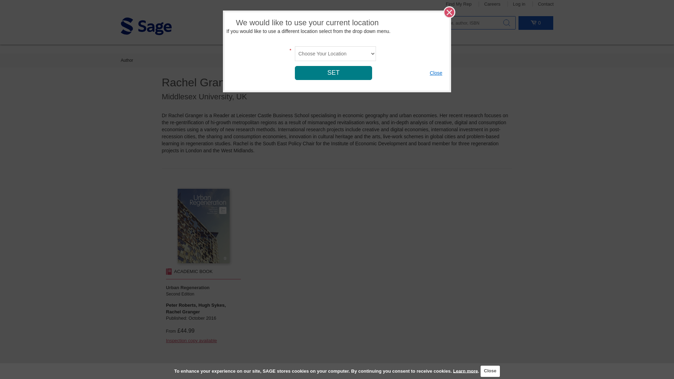 The image size is (674, 379). What do you see at coordinates (239, 25) in the screenshot?
I see `Disciplines` at bounding box center [239, 25].